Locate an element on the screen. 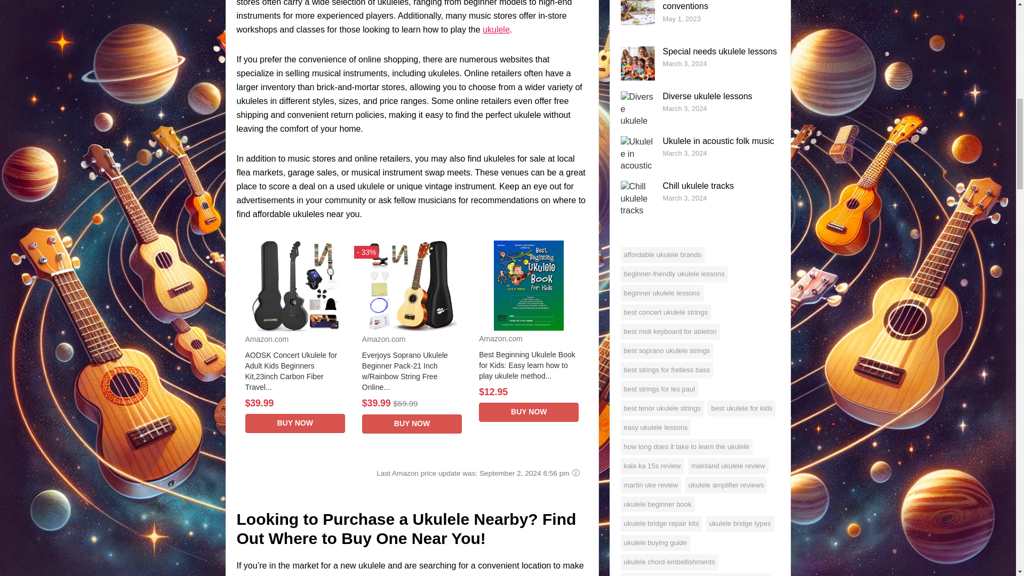 The width and height of the screenshot is (1024, 576). Ukulele in India is located at coordinates (496, 29).